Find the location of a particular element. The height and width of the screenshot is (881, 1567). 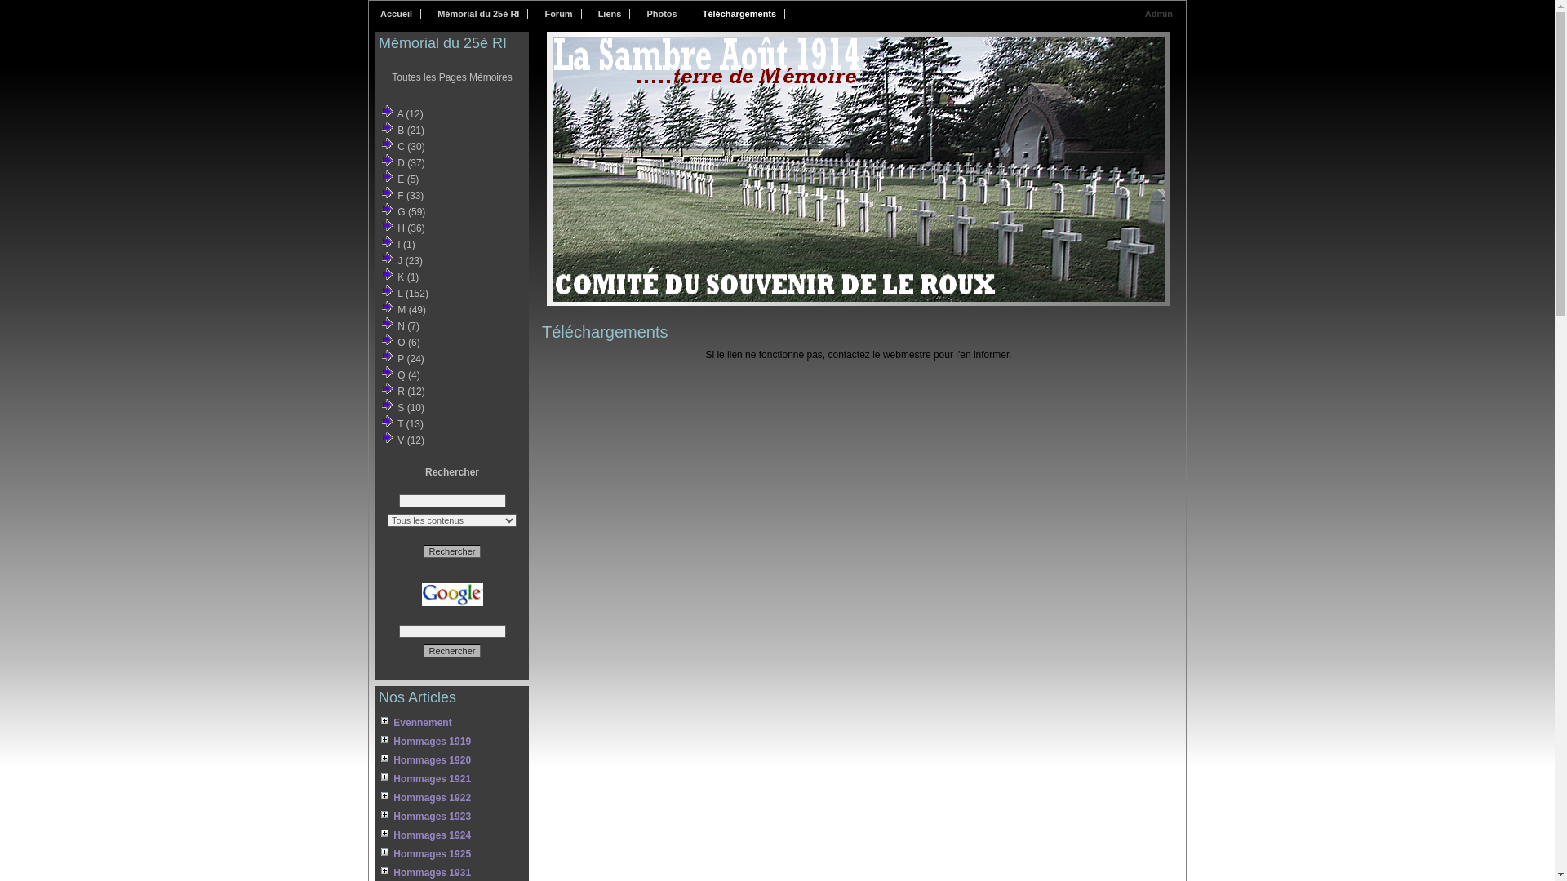

Hommages 1923 is located at coordinates (452, 817).